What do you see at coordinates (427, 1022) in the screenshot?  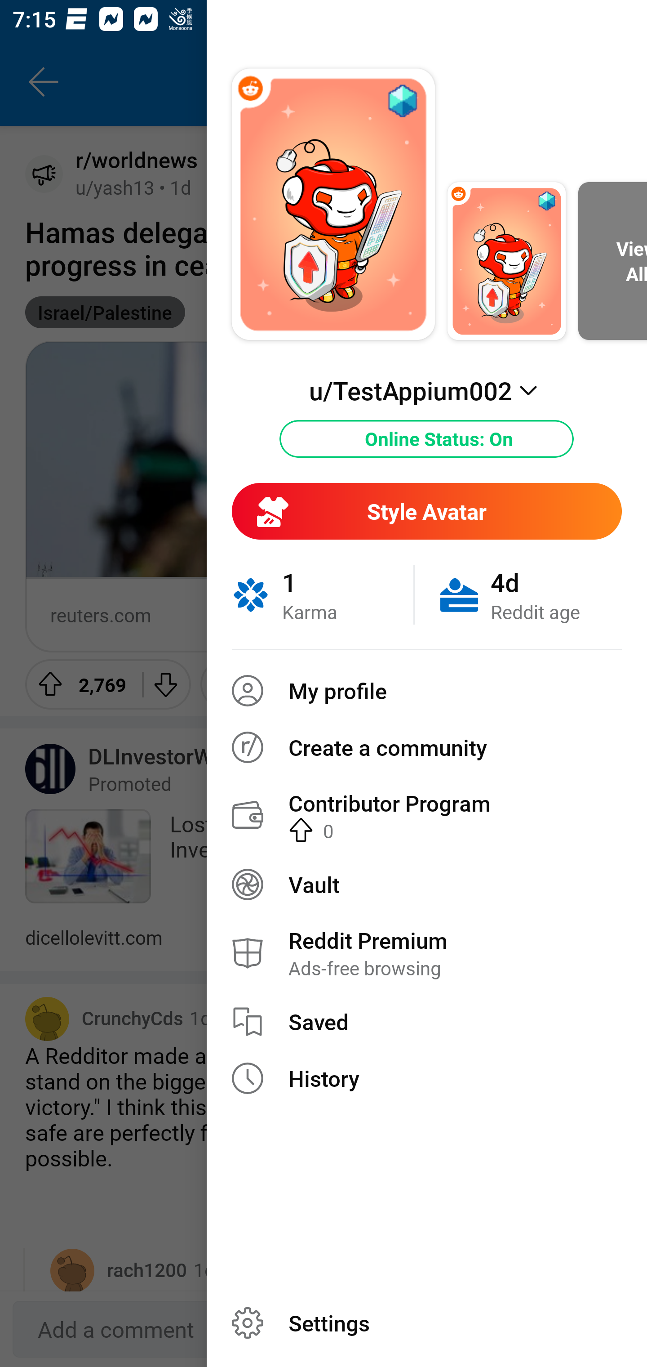 I see `Saved` at bounding box center [427, 1022].